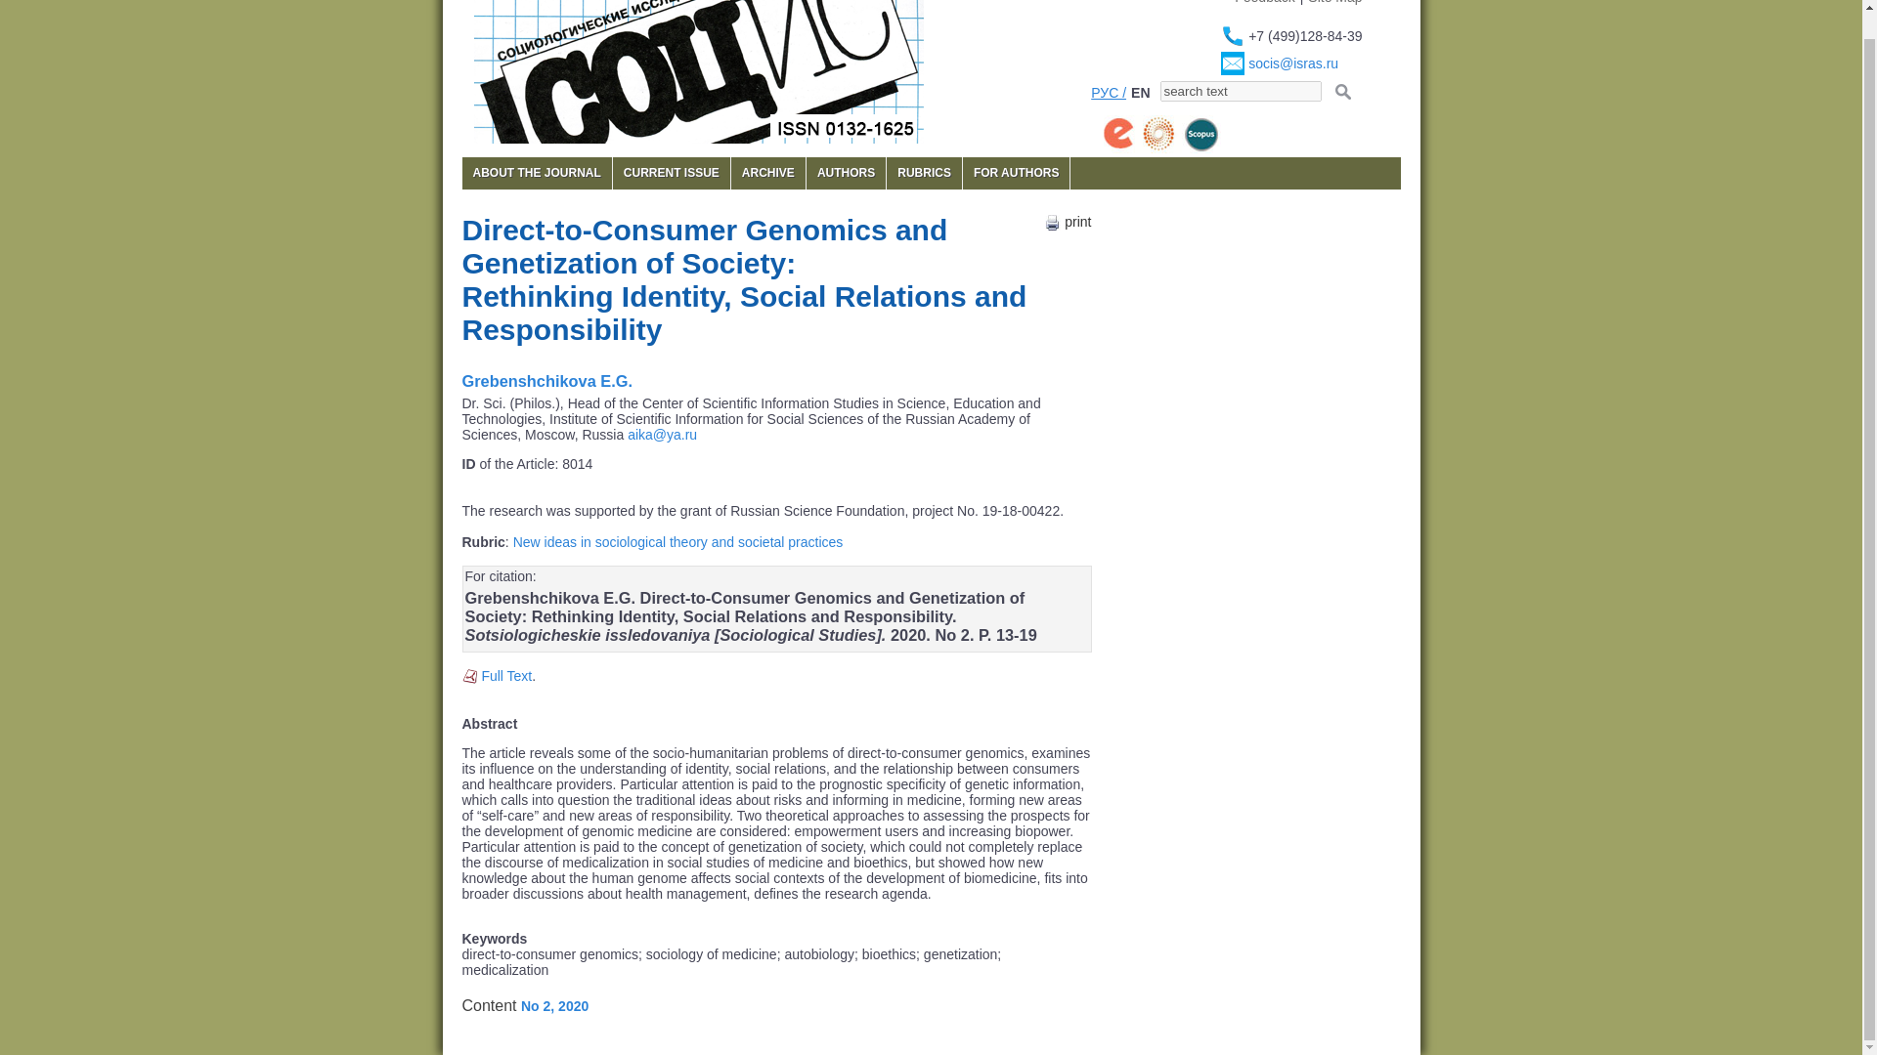 Image resolution: width=1877 pixels, height=1055 pixels. Describe the element at coordinates (1016, 173) in the screenshot. I see `FOR AUTHORS` at that location.